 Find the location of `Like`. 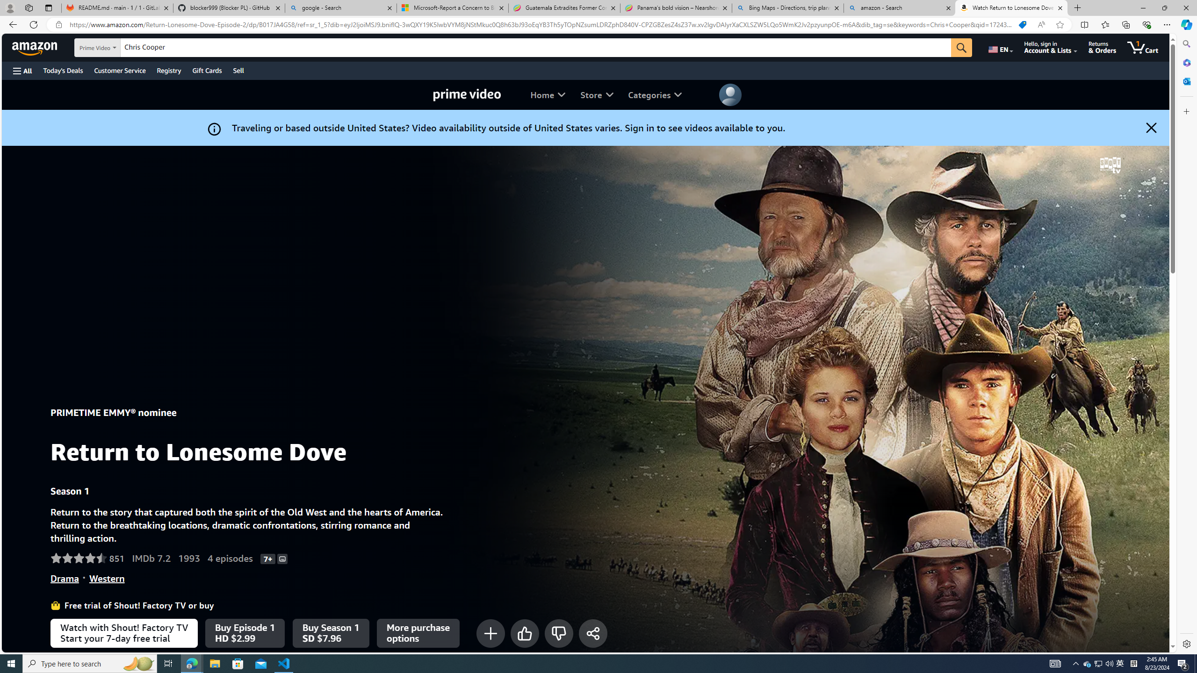

Like is located at coordinates (524, 633).